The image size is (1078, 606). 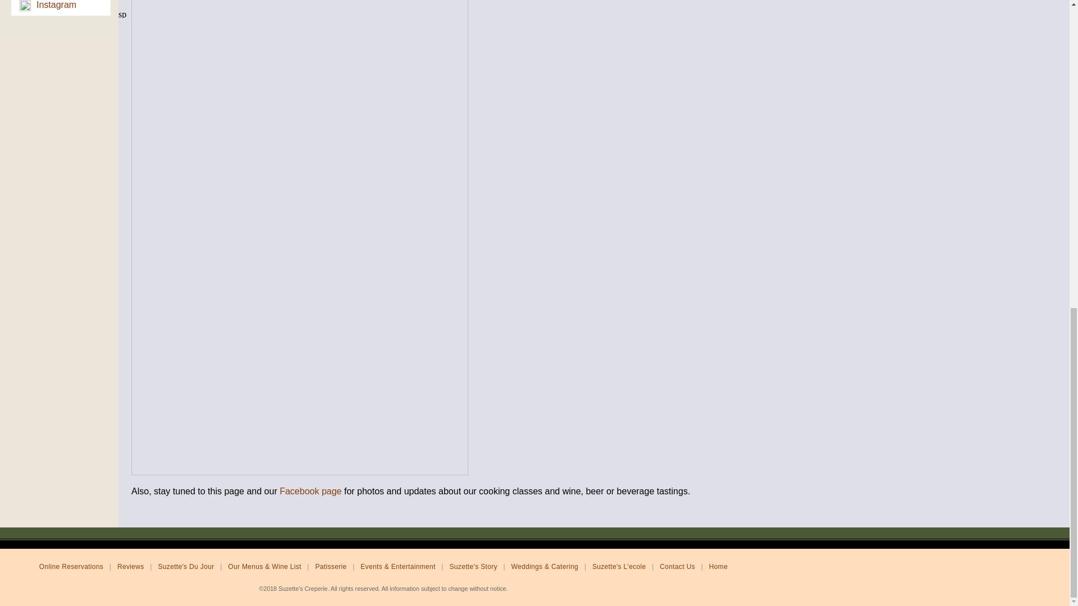 What do you see at coordinates (473, 567) in the screenshot?
I see `Suzette's Story` at bounding box center [473, 567].